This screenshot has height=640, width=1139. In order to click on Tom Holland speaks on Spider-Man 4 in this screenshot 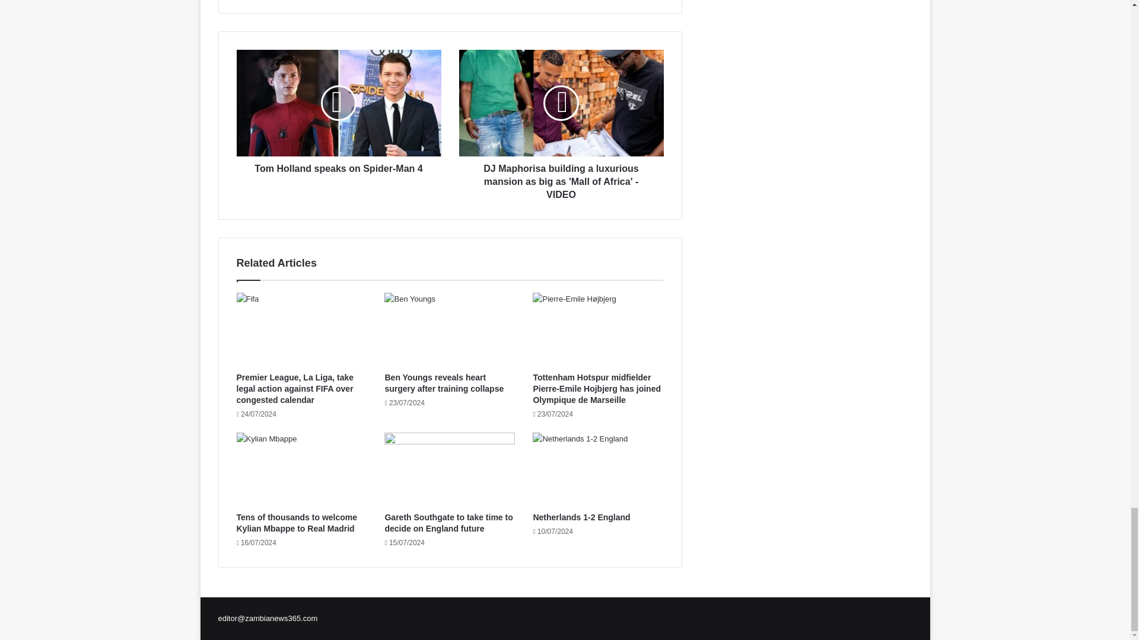, I will do `click(338, 103)`.